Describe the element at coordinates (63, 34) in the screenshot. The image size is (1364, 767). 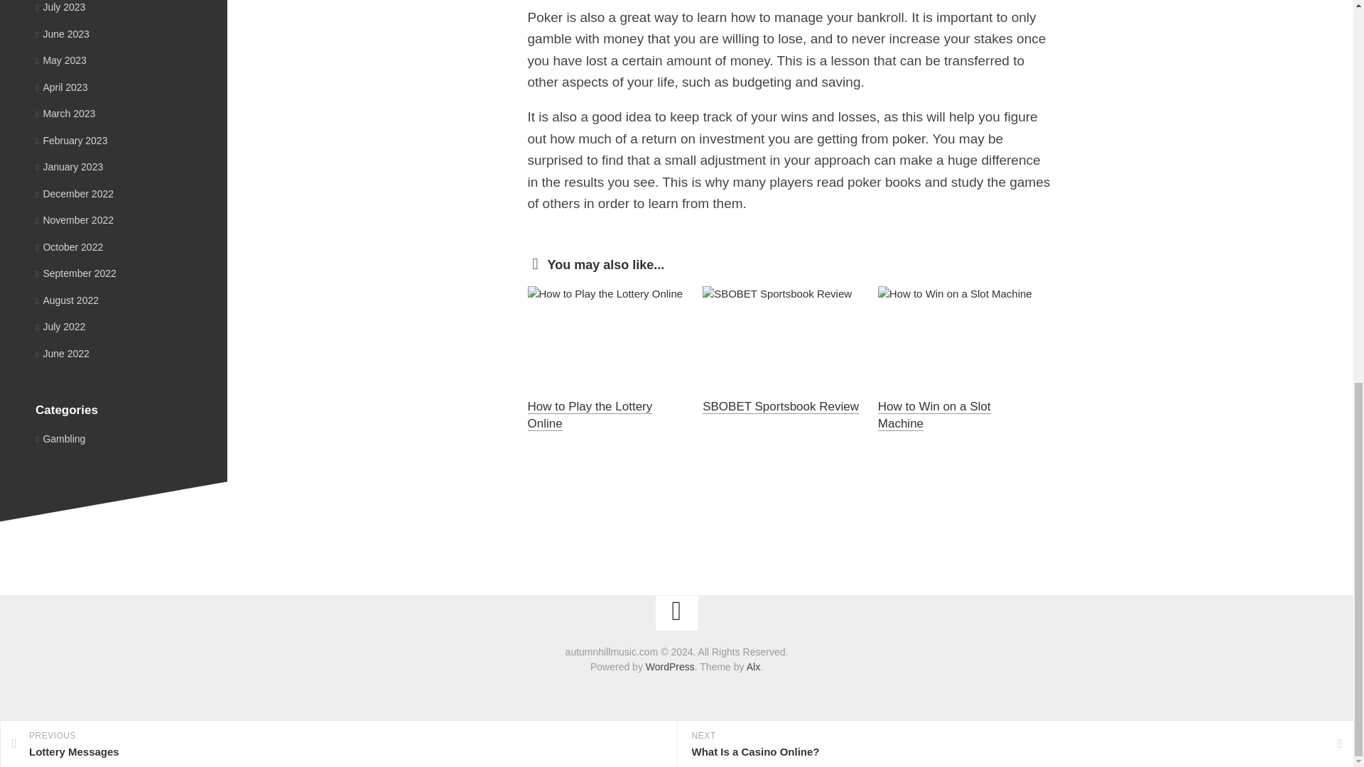
I see `June 2023` at that location.